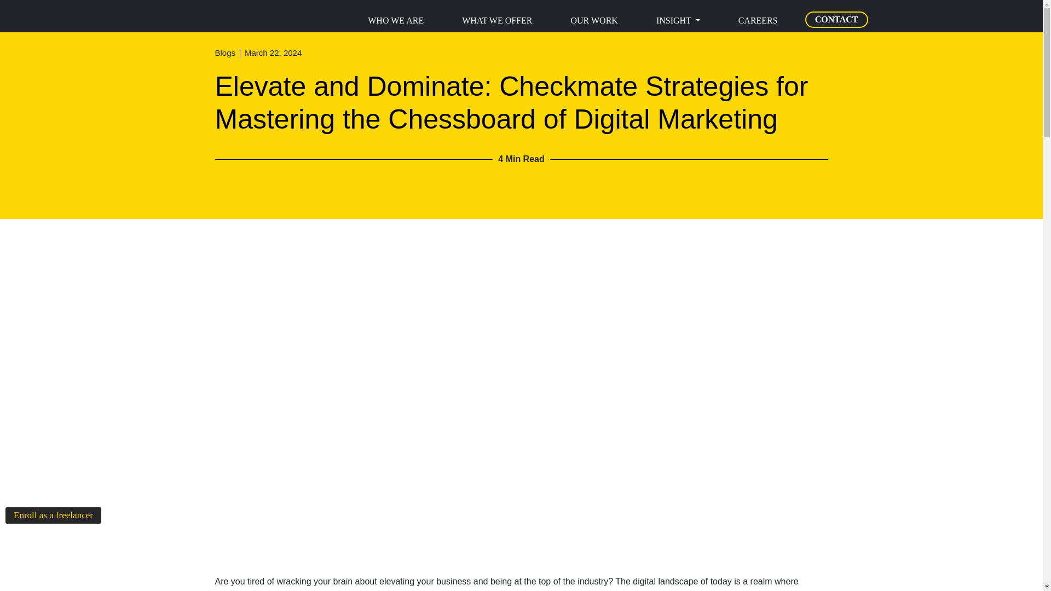  Describe the element at coordinates (593, 21) in the screenshot. I see `OUR WORK` at that location.